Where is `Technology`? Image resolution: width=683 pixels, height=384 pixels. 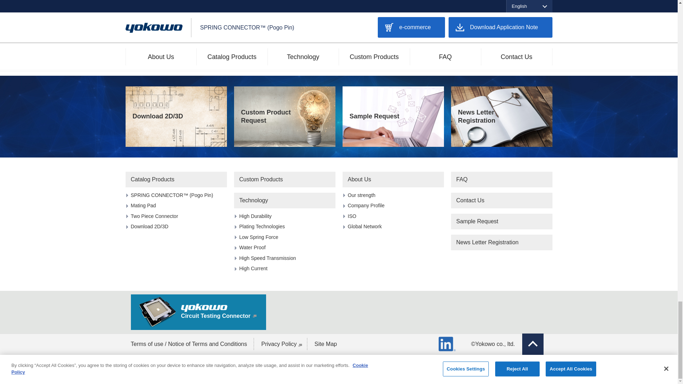 Technology is located at coordinates (285, 201).